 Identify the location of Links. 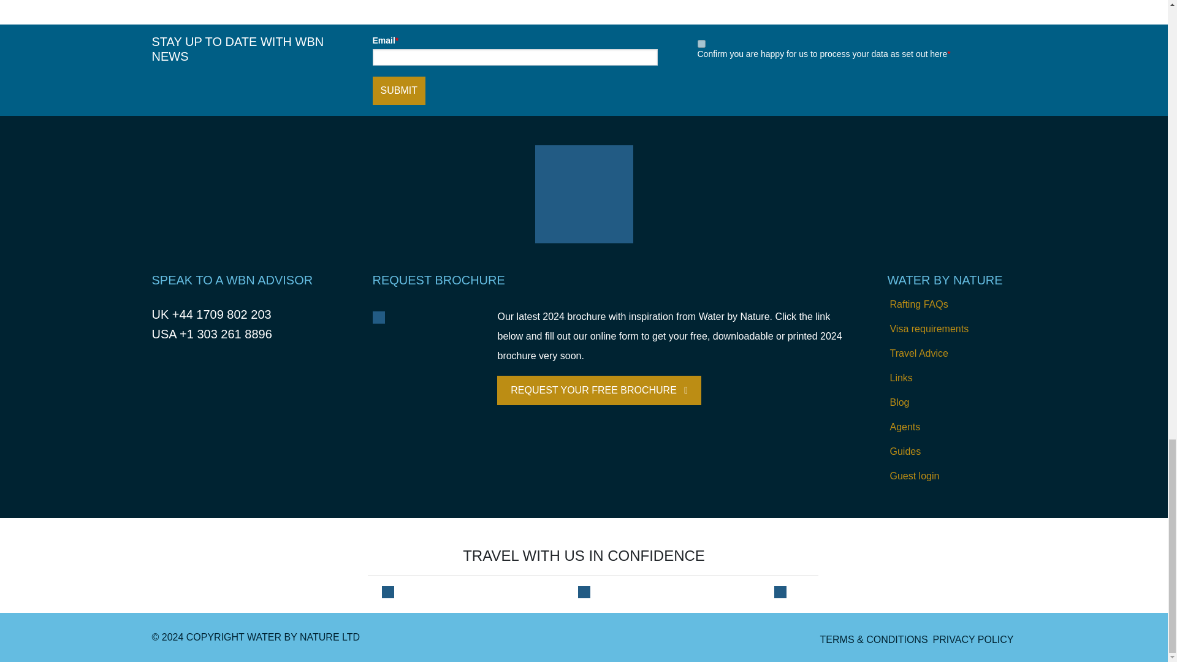
(951, 378).